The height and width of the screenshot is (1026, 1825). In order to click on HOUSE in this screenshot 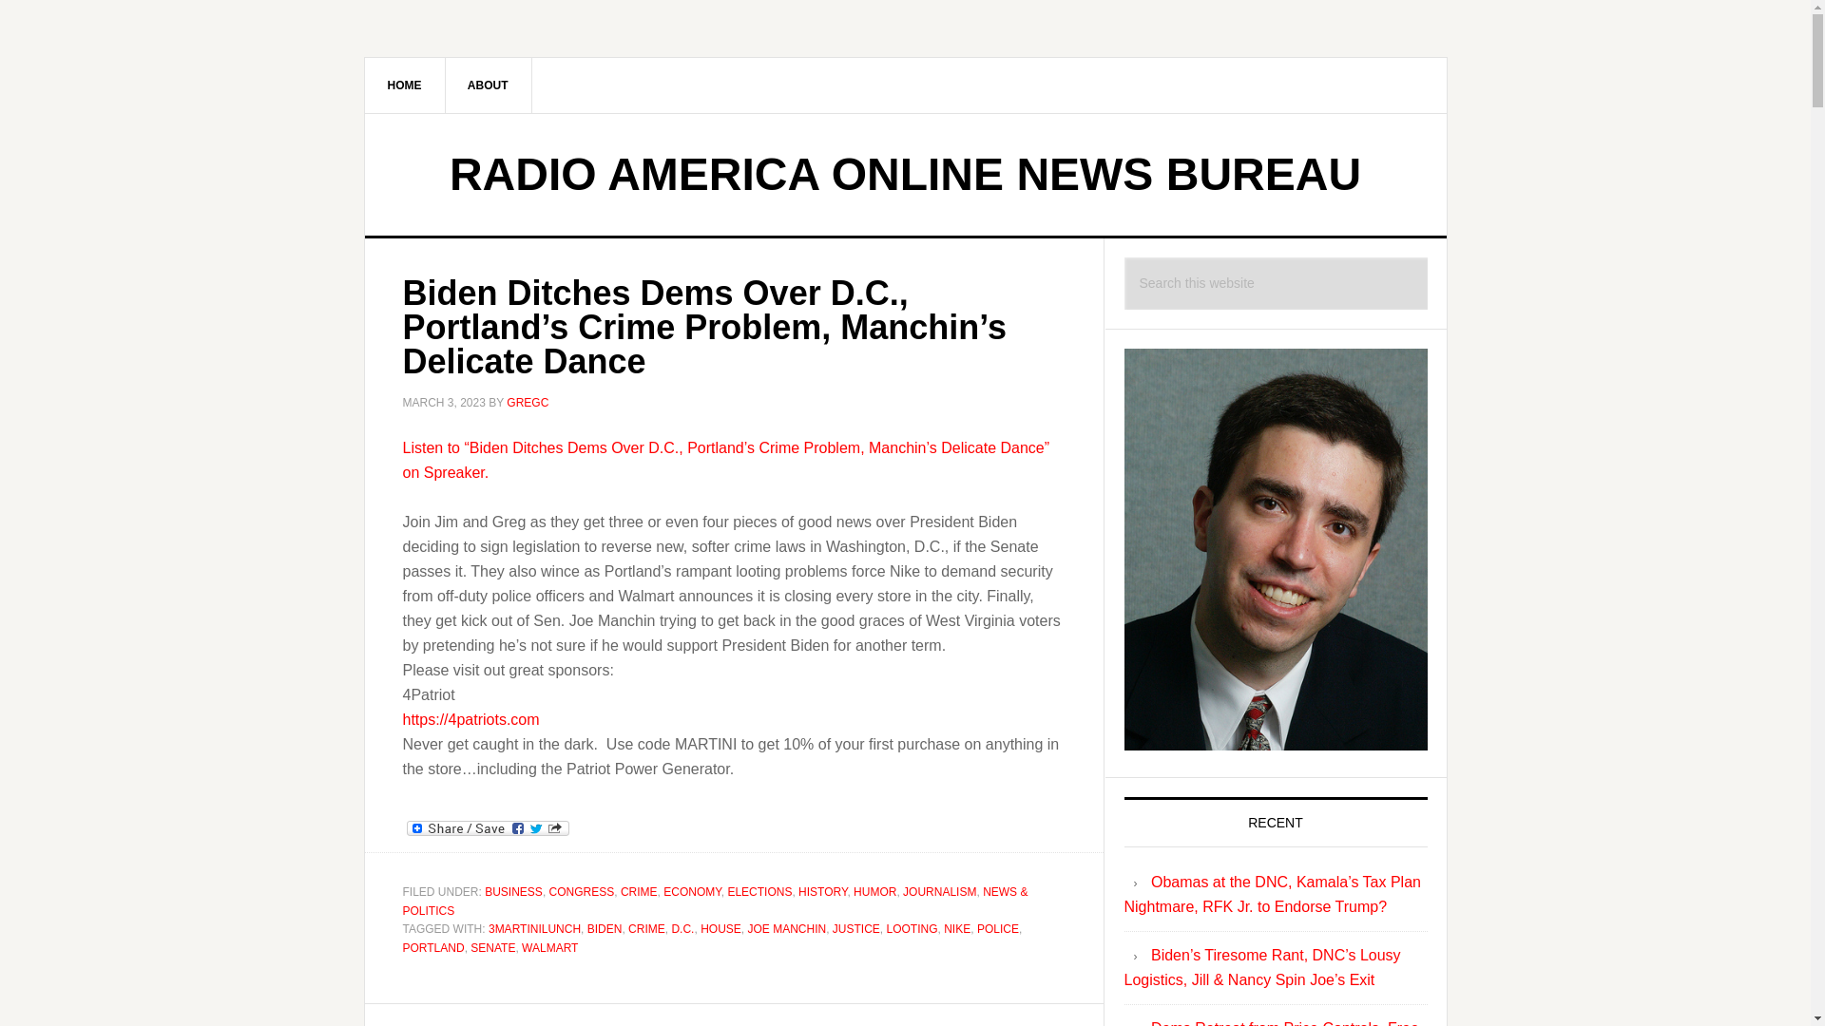, I will do `click(720, 928)`.